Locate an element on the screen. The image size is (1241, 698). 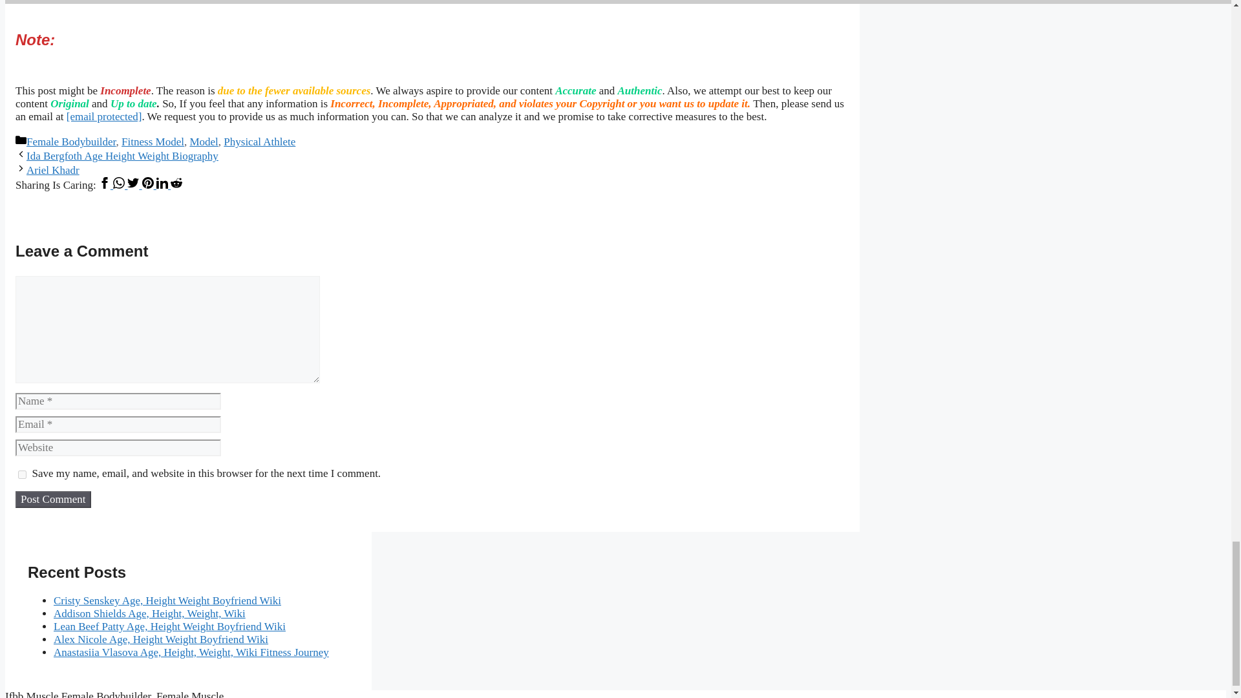
Female Bodybuilder is located at coordinates (71, 141).